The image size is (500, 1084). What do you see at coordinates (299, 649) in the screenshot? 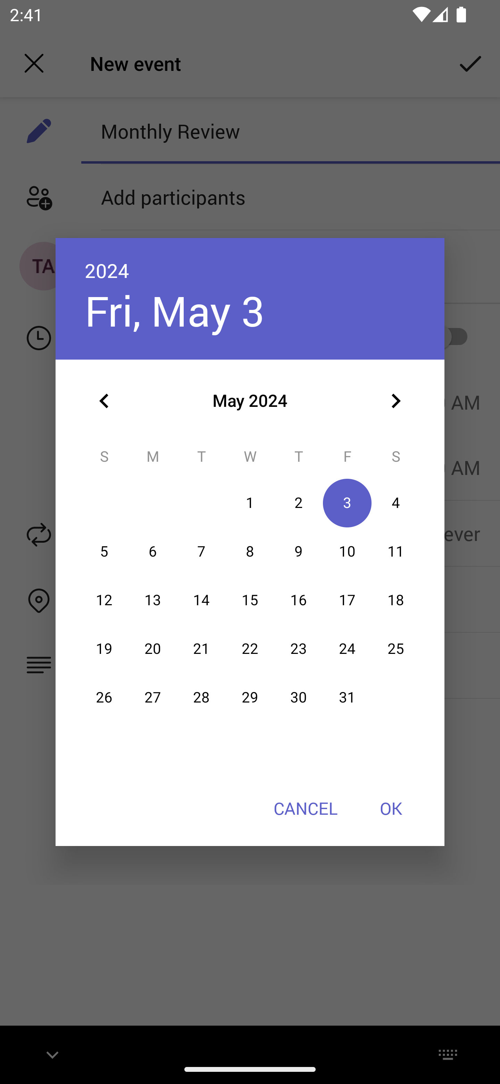
I see `23 23 May 2024` at bounding box center [299, 649].